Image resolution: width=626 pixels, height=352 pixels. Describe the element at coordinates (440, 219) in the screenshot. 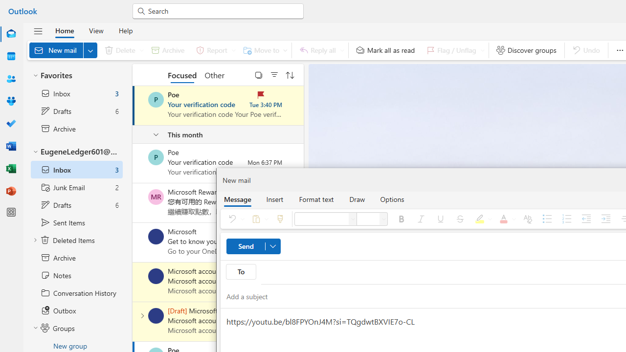

I see `Underline` at that location.